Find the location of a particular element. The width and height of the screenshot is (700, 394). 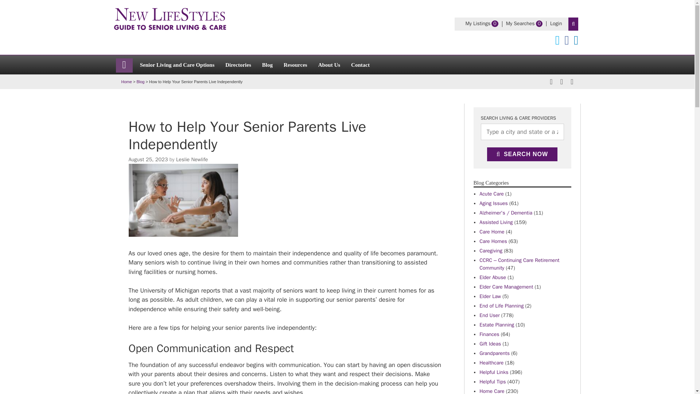

Senior Living and Care Options is located at coordinates (177, 64).